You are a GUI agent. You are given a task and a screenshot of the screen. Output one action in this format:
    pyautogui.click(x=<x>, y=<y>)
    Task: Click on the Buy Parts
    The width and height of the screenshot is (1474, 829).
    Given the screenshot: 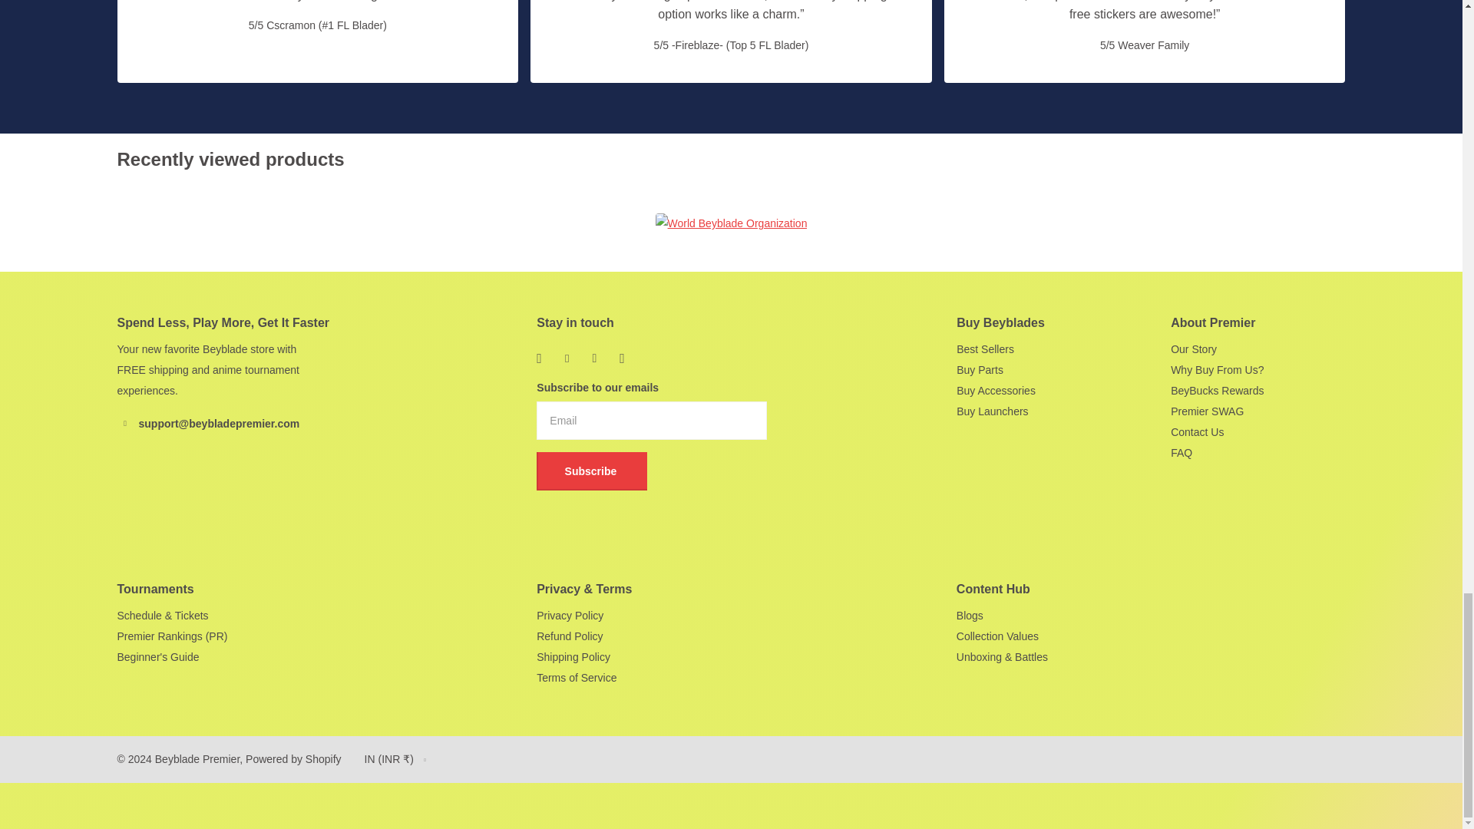 What is the action you would take?
    pyautogui.click(x=980, y=370)
    